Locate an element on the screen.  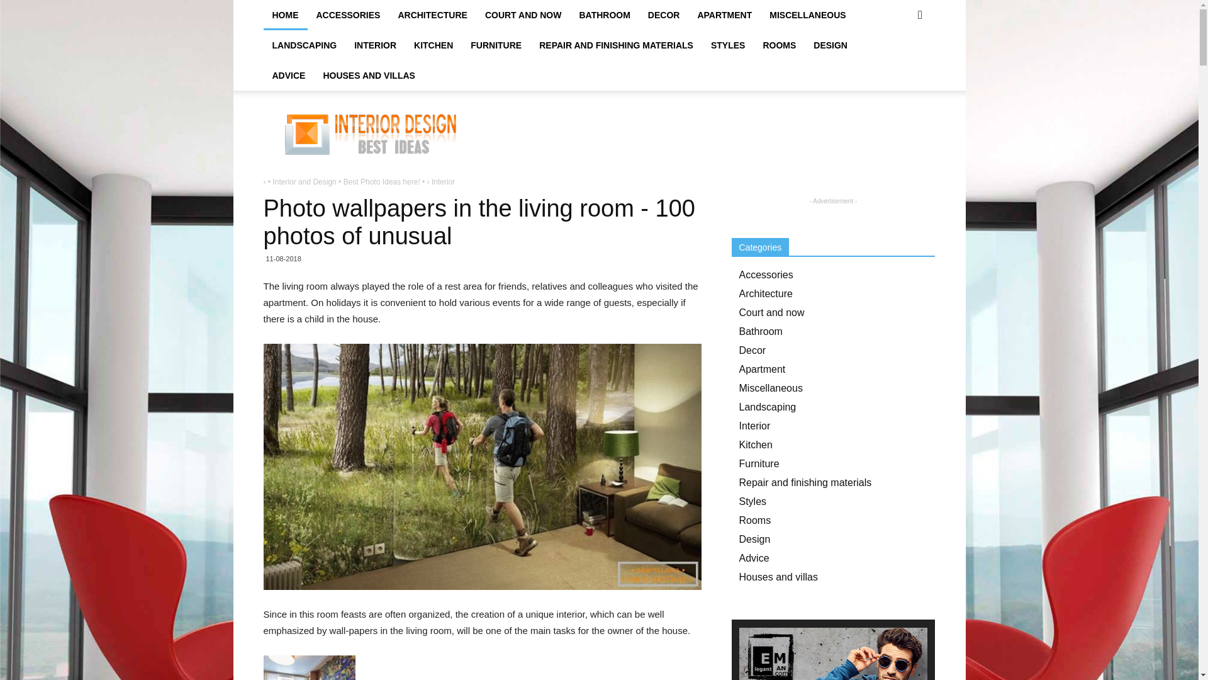
MISCELLANEOUS is located at coordinates (807, 15).